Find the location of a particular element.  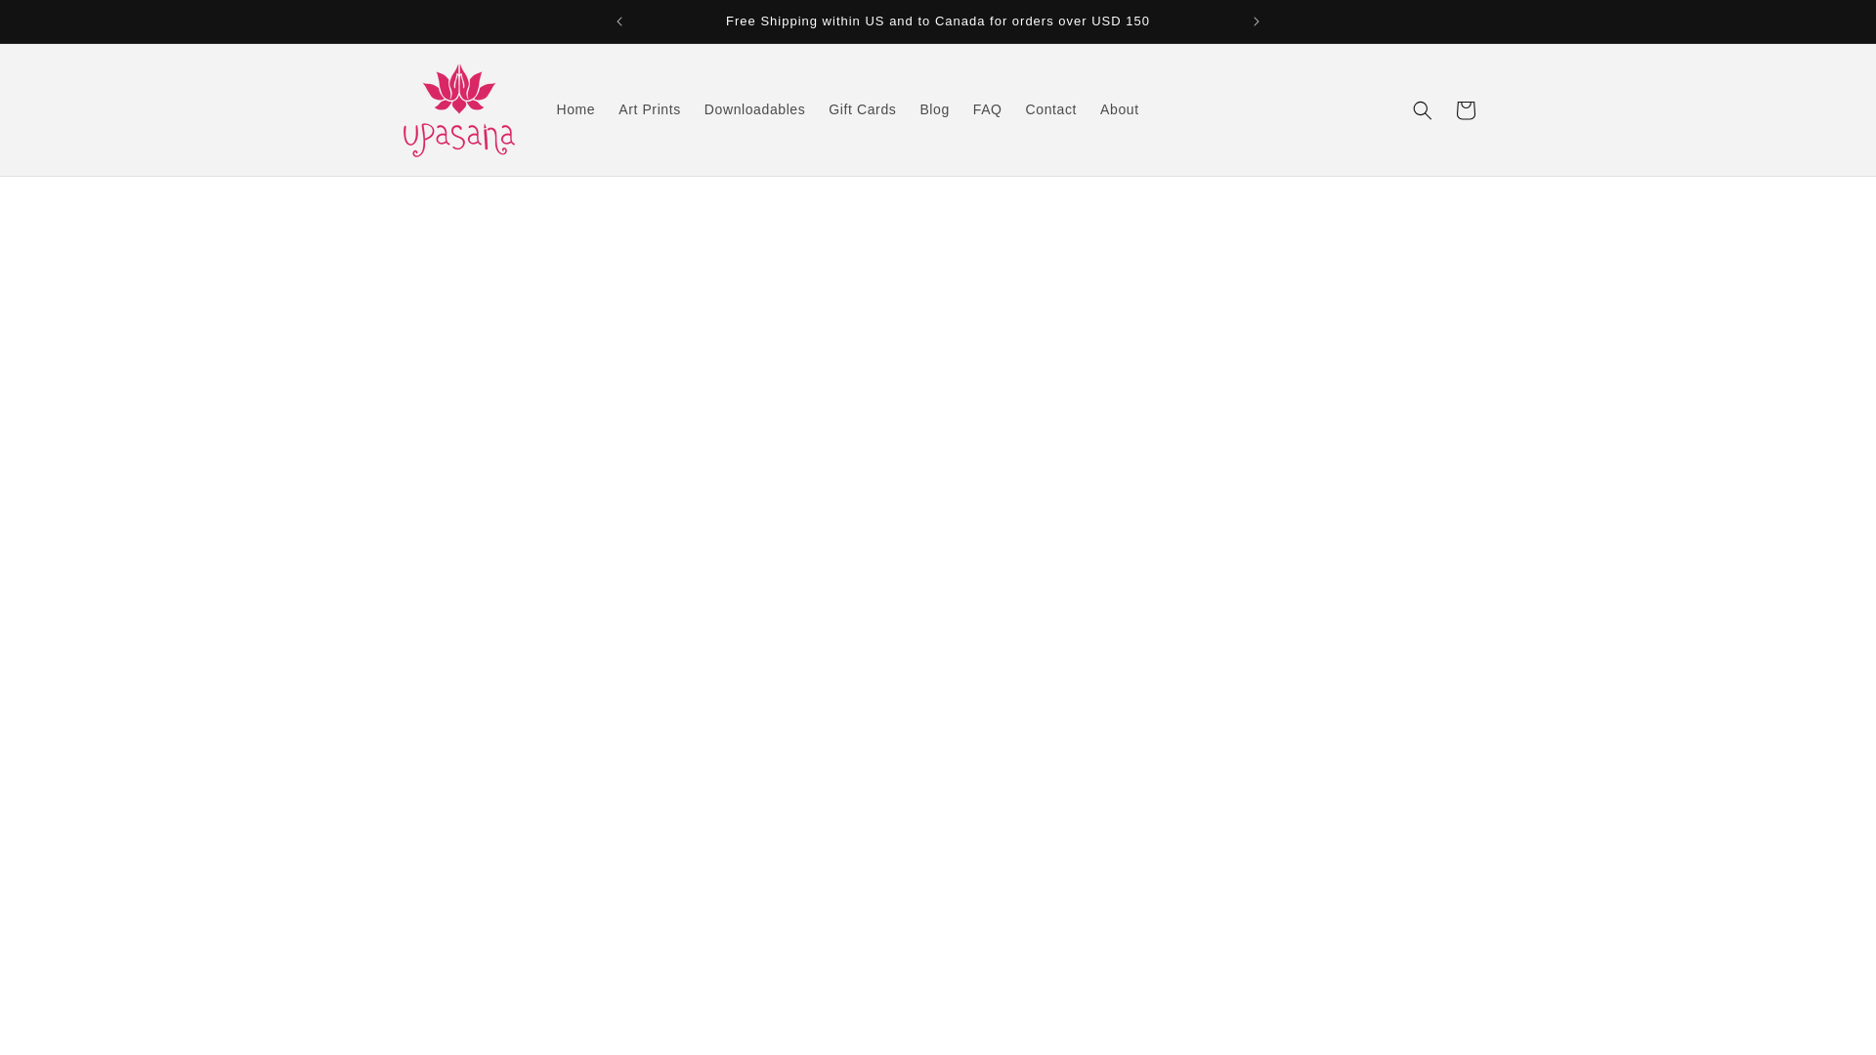

Contact is located at coordinates (1051, 108).